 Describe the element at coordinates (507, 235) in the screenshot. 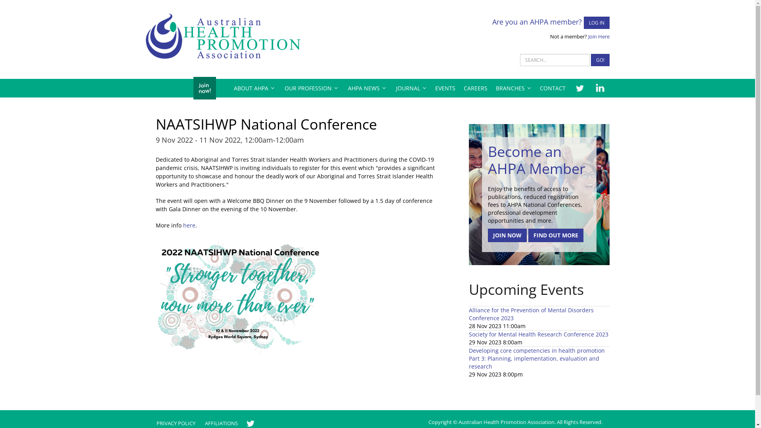

I see `JOIN NOW` at that location.